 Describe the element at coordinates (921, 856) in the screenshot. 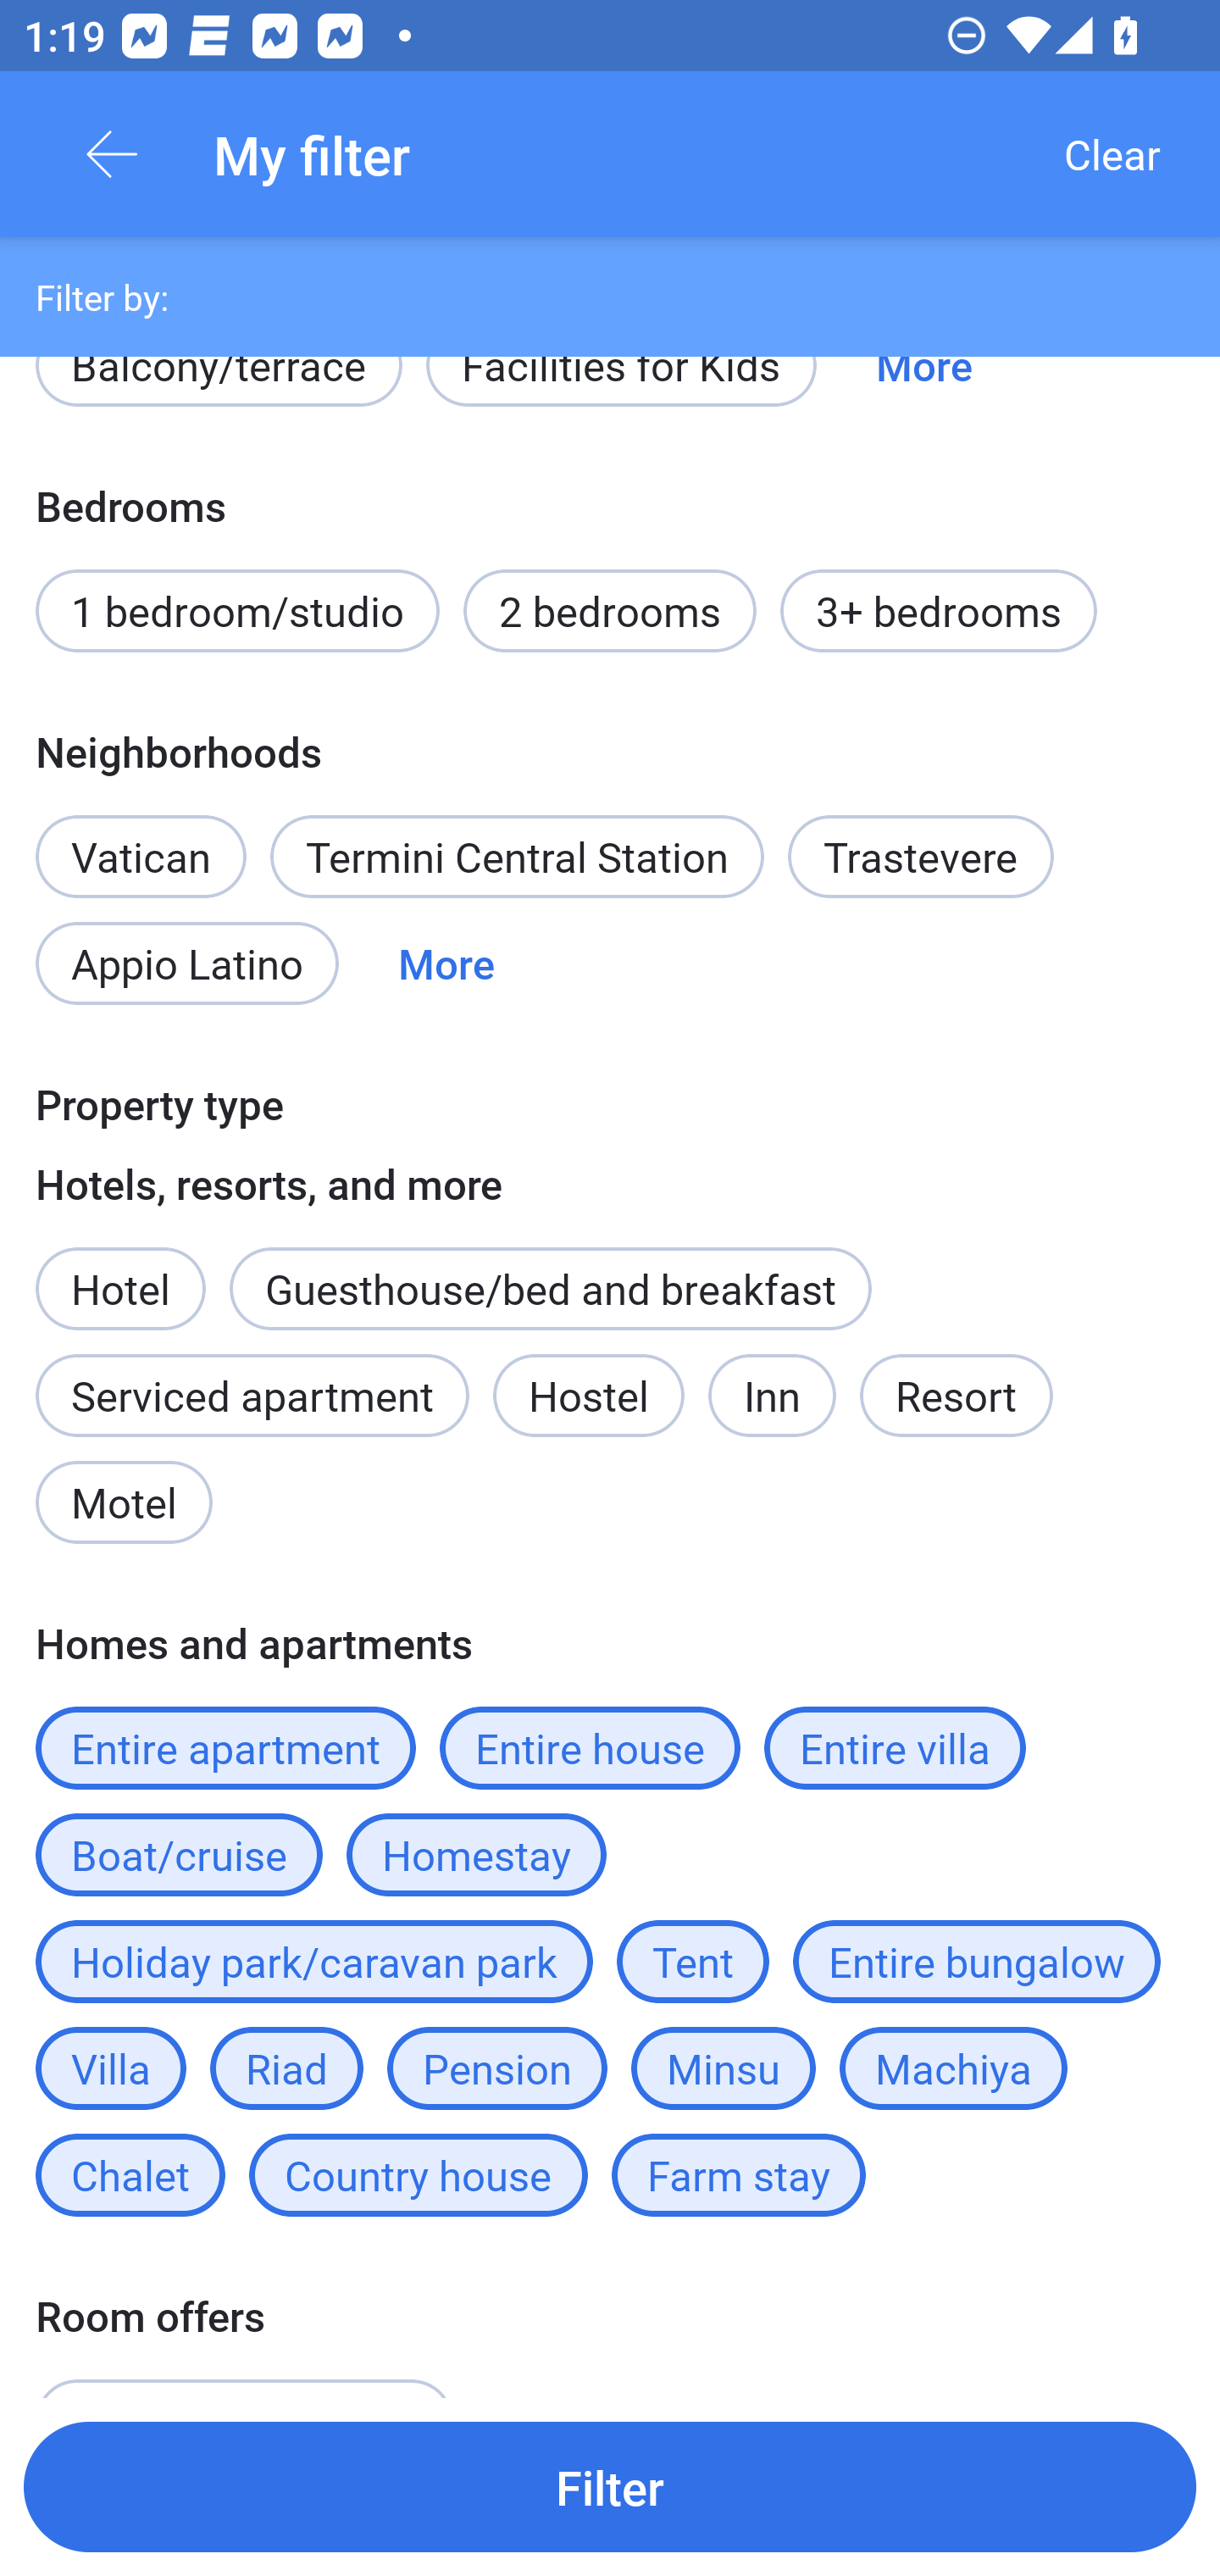

I see `Trastevere` at that location.